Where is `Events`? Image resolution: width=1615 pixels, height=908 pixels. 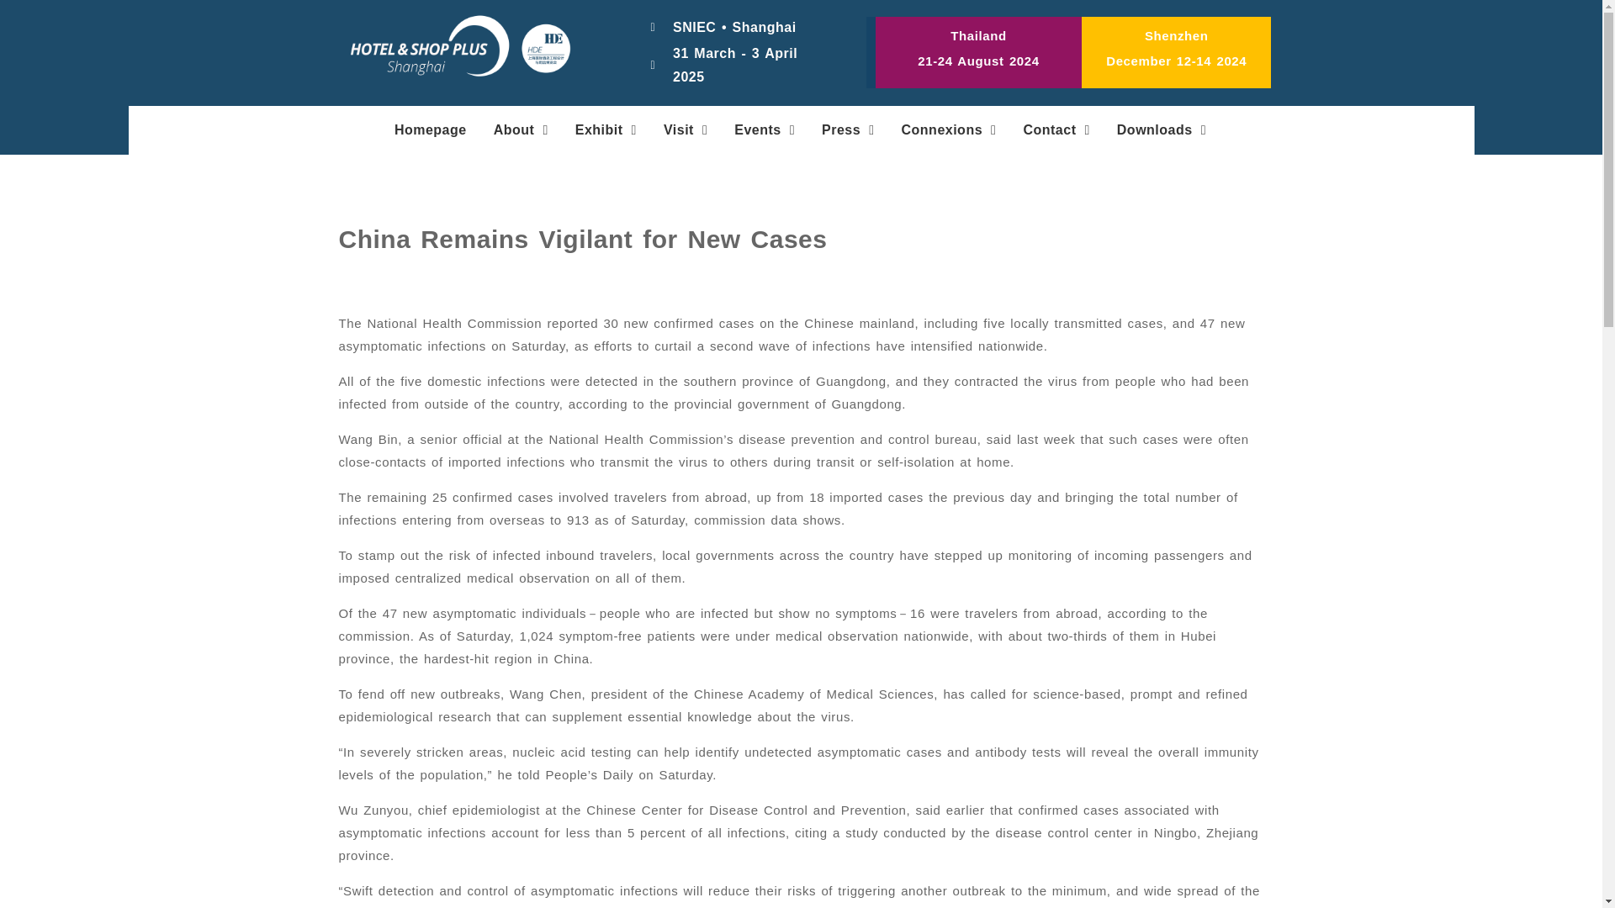
Events is located at coordinates (764, 129).